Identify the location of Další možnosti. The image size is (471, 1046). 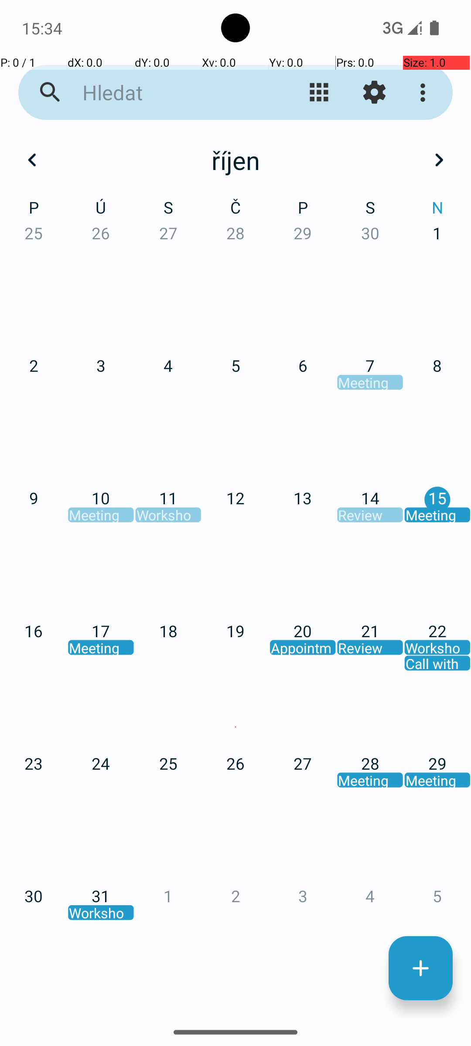
(425, 92).